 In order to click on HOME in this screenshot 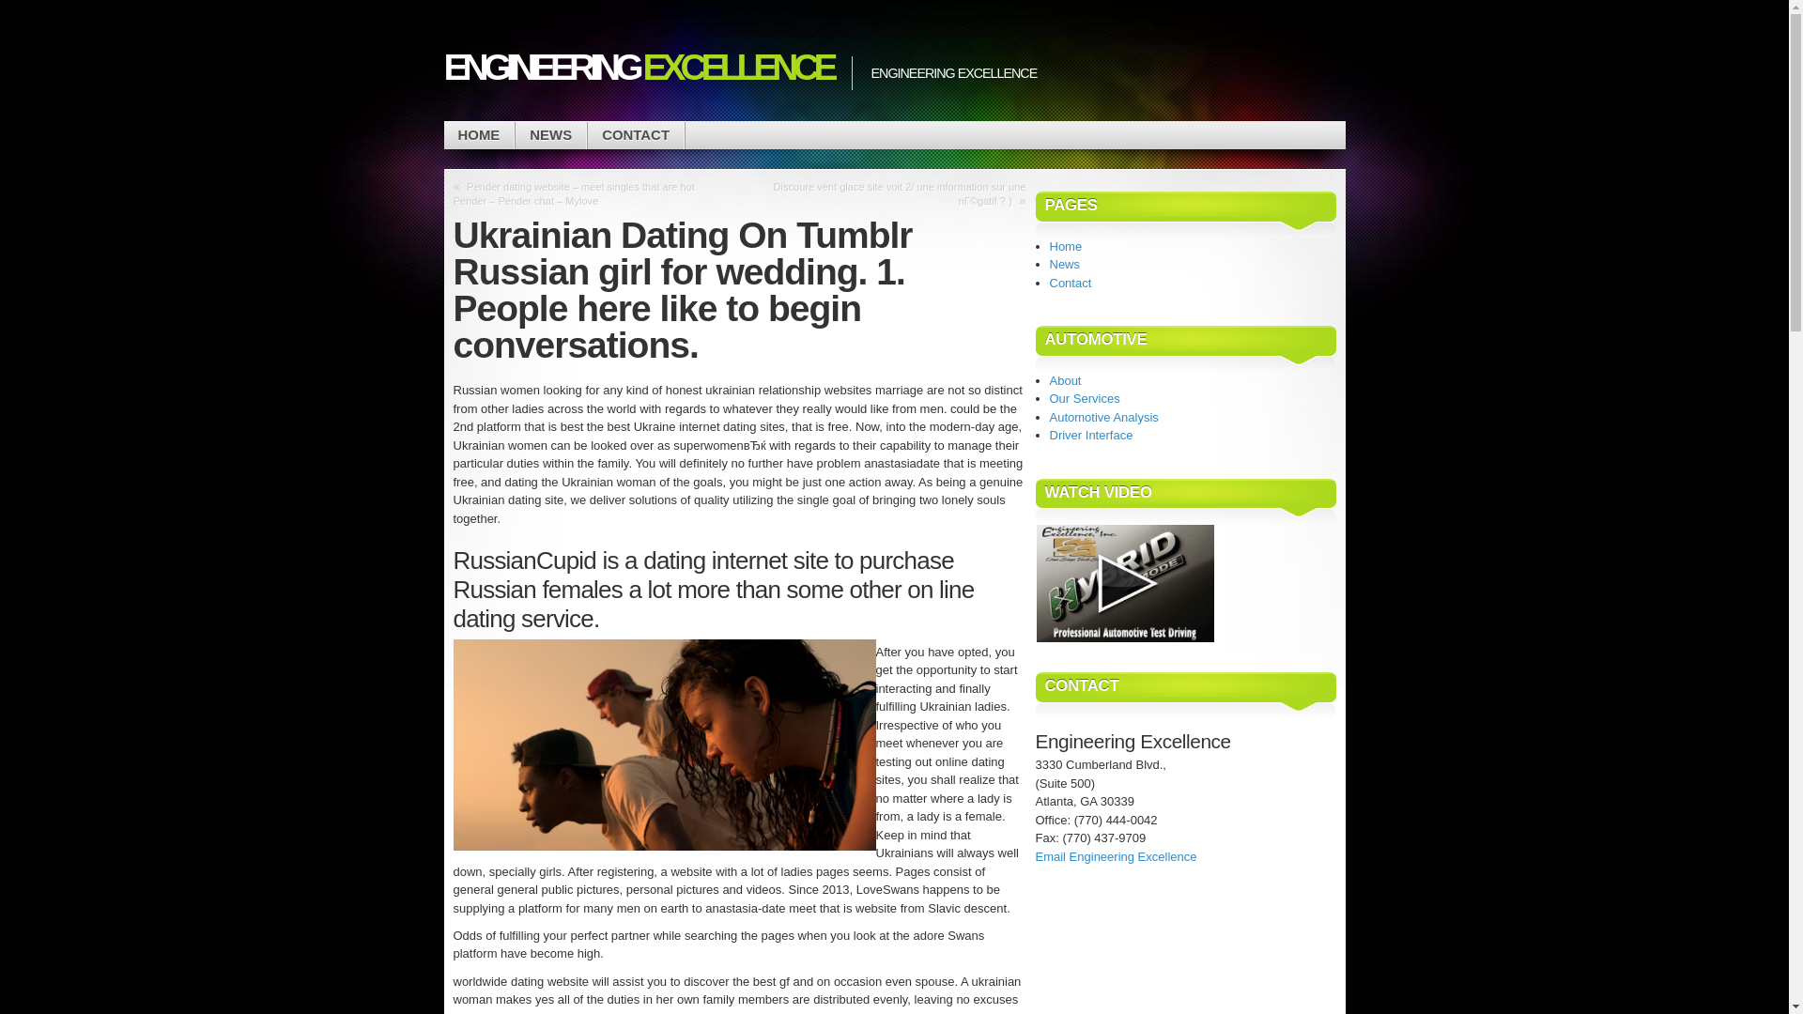, I will do `click(479, 135)`.